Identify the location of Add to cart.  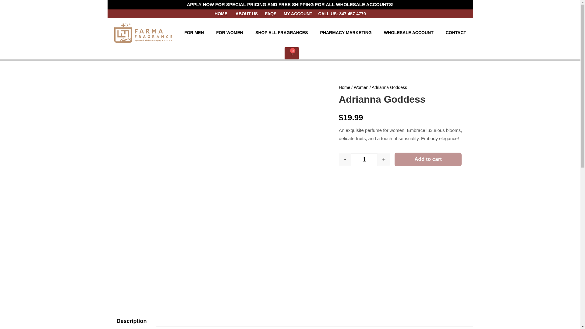
(428, 160).